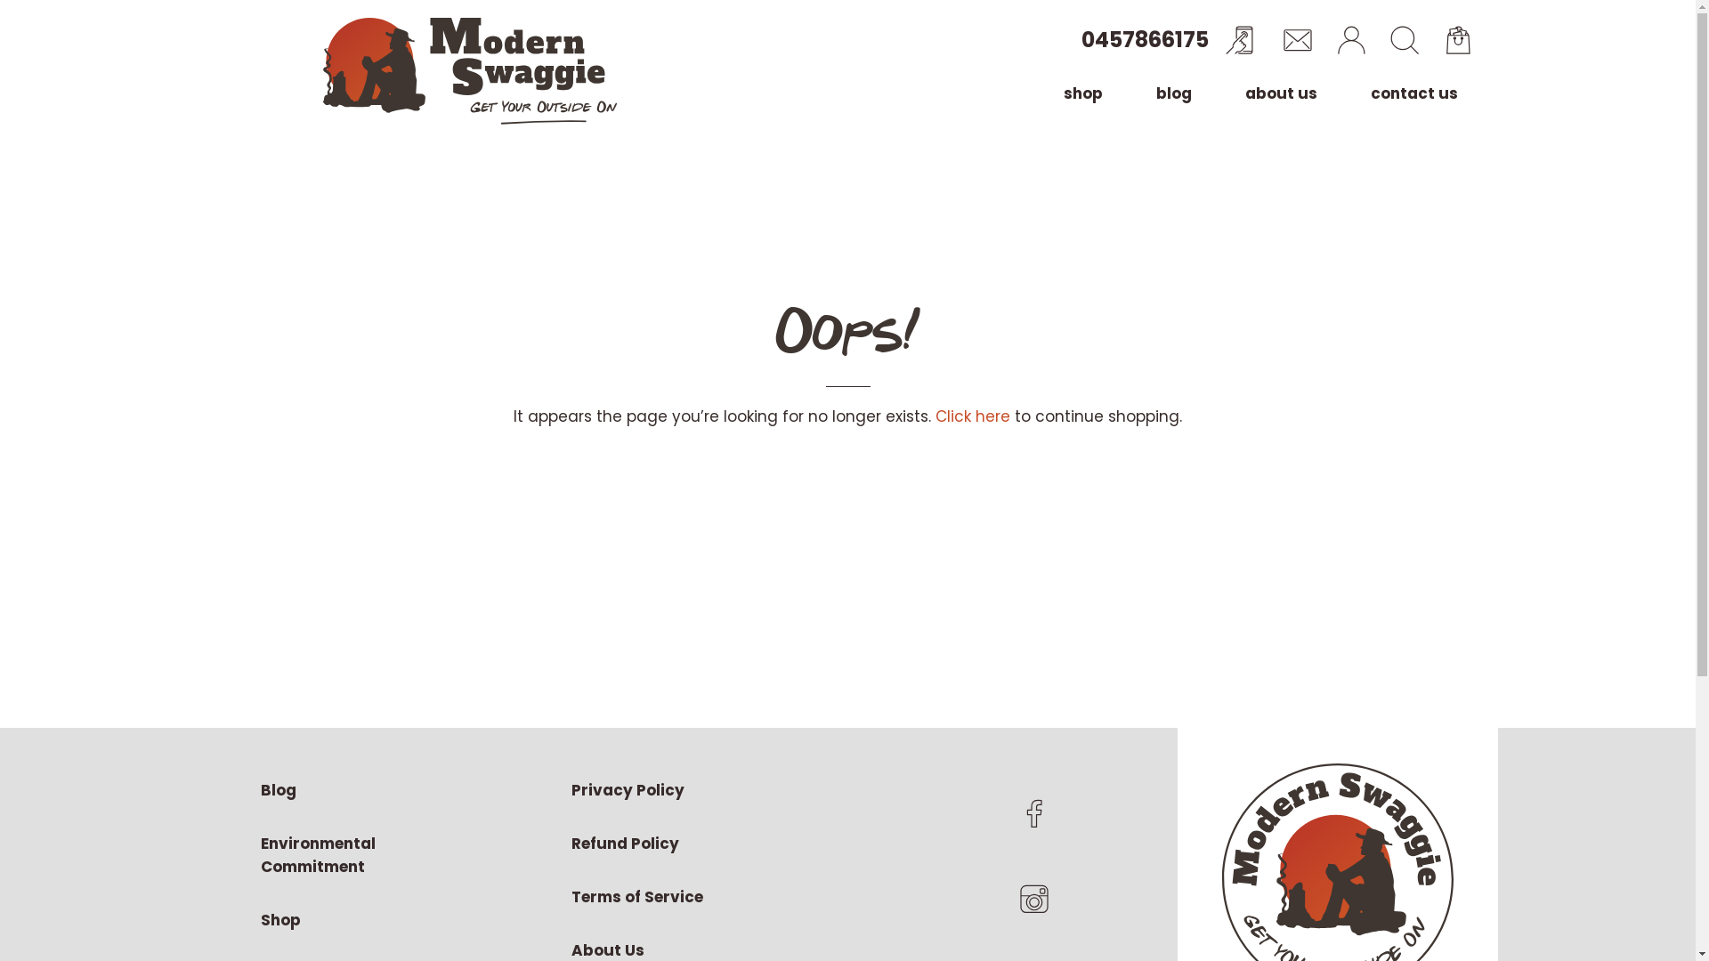 Image resolution: width=1709 pixels, height=961 pixels. What do you see at coordinates (1280, 93) in the screenshot?
I see `about us` at bounding box center [1280, 93].